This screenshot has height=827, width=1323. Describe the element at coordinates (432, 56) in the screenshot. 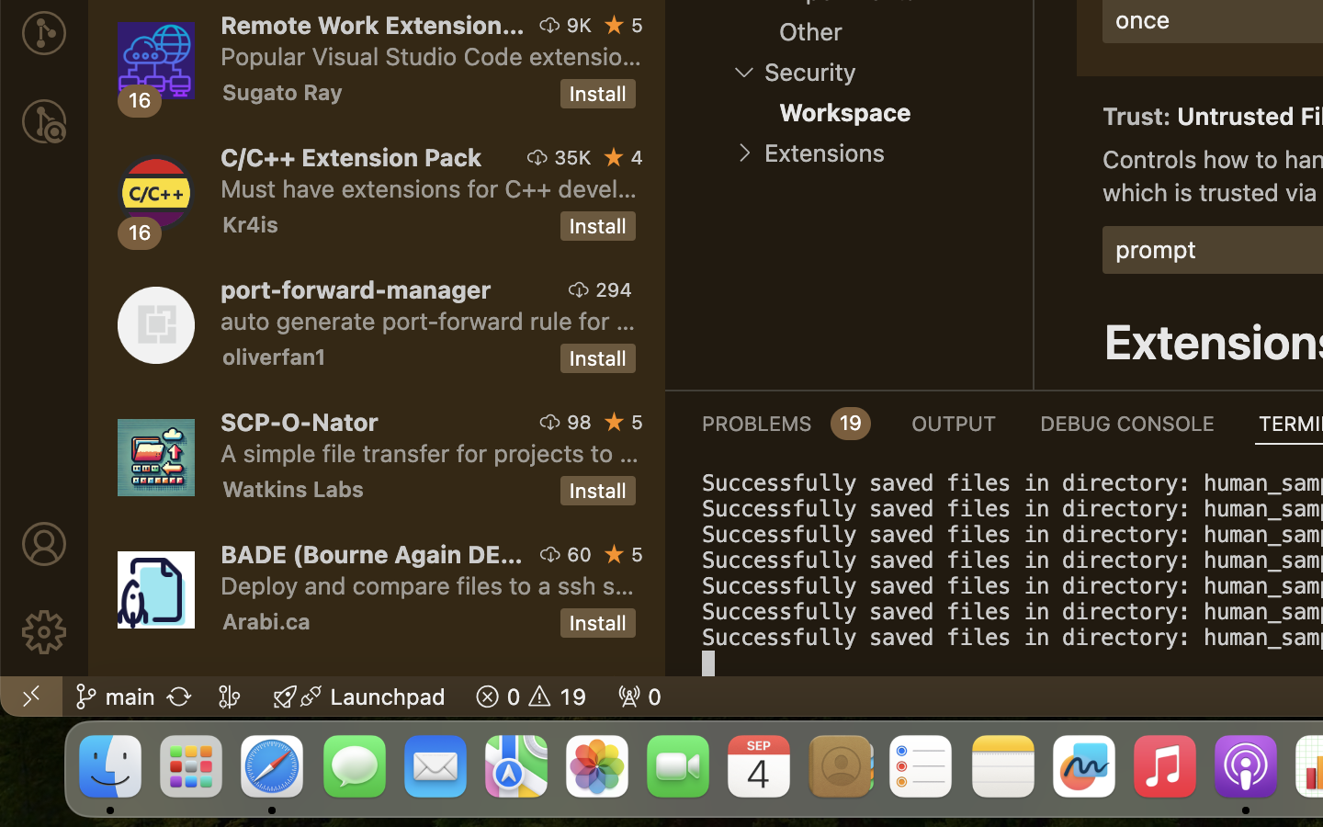

I see `Popular Visual Studio Code extensions for Remote Work` at that location.